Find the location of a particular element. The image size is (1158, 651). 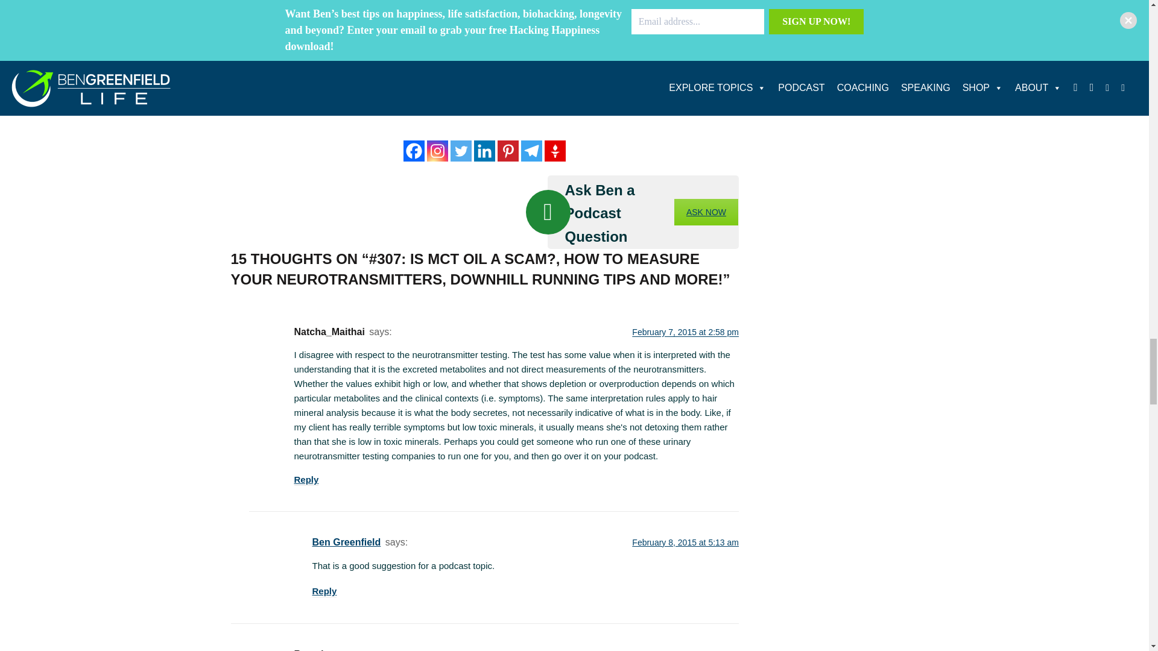

Telegram is located at coordinates (531, 151).